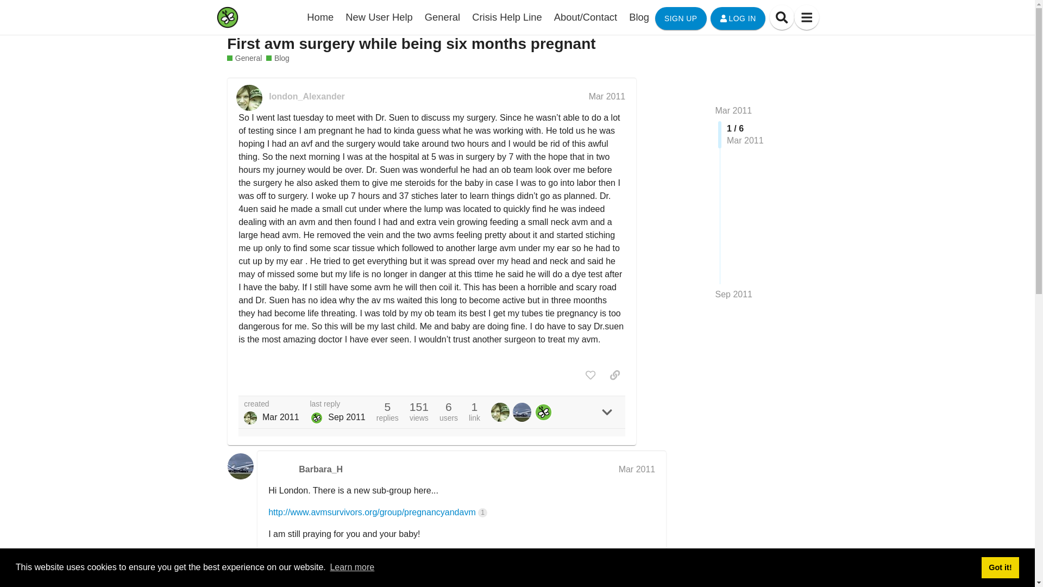 The image size is (1043, 587). I want to click on Jump to the last post, so click(733, 294).